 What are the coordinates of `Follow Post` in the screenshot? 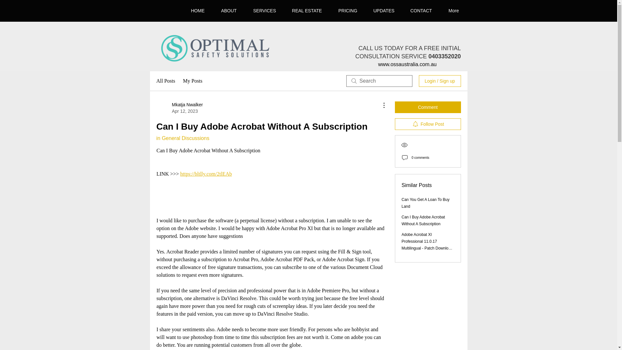 It's located at (428, 124).